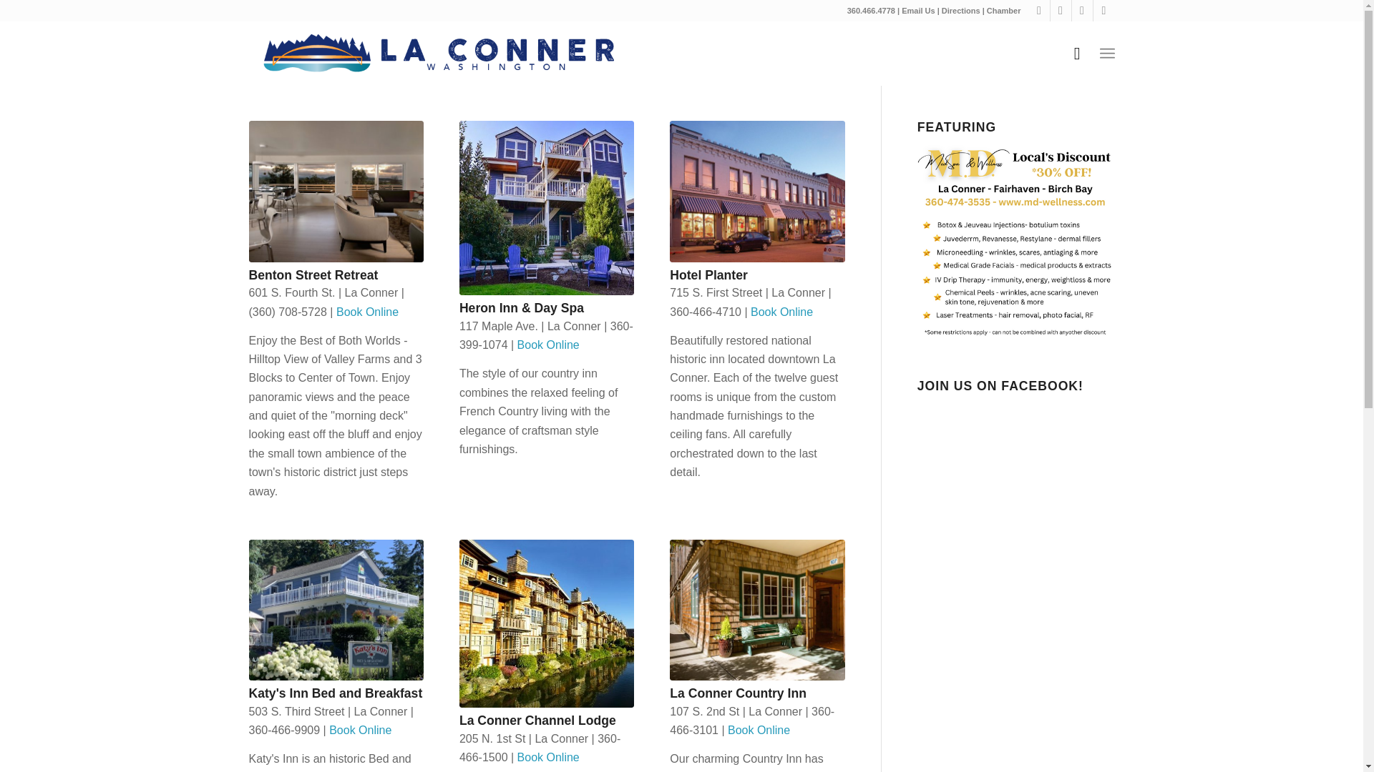  Describe the element at coordinates (1061, 11) in the screenshot. I see `Facebook` at that location.